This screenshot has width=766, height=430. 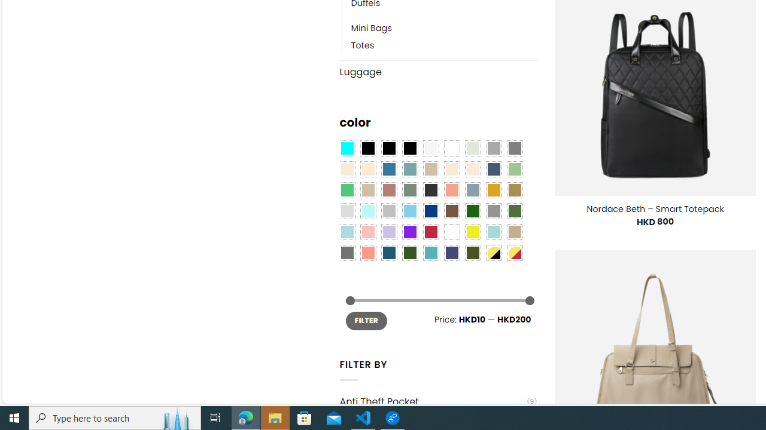 What do you see at coordinates (347, 169) in the screenshot?
I see `Beige` at bounding box center [347, 169].